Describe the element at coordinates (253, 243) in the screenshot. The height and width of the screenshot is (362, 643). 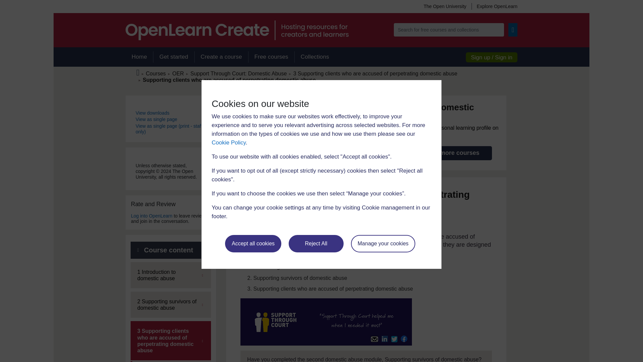
I see `Accept all cookies` at that location.